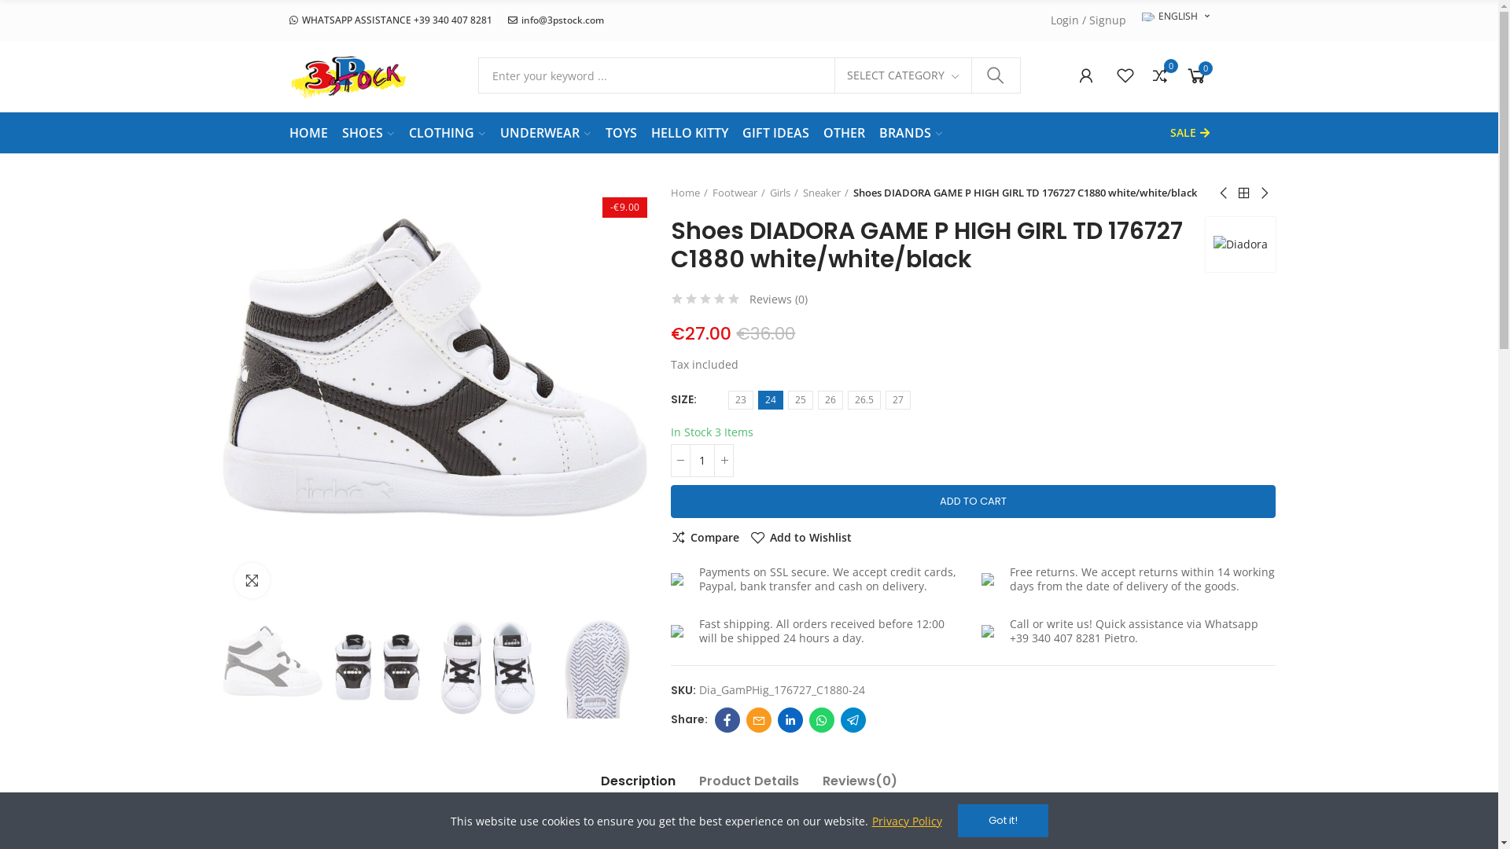 The image size is (1510, 849). I want to click on Previous product, so click(1225, 193).